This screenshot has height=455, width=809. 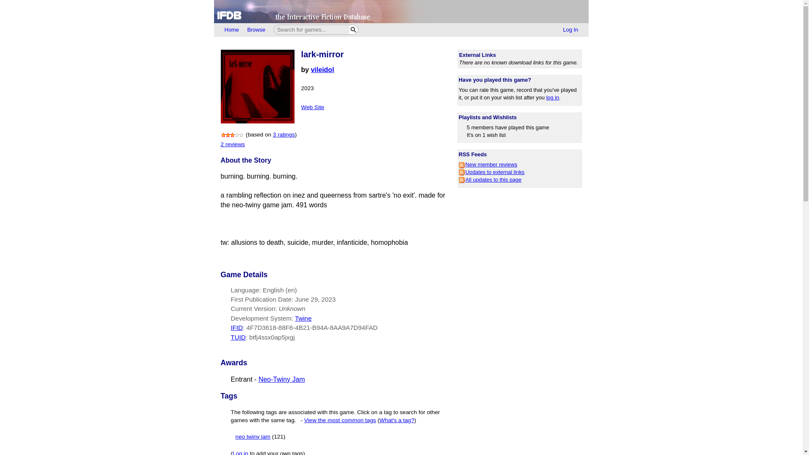 What do you see at coordinates (284, 135) in the screenshot?
I see `View all ratings and reviews for this game` at bounding box center [284, 135].